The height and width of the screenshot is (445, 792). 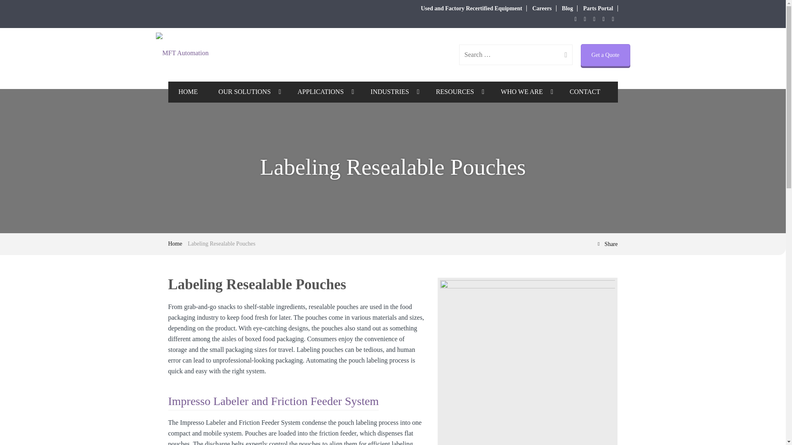 I want to click on Get a Quote, so click(x=606, y=55).